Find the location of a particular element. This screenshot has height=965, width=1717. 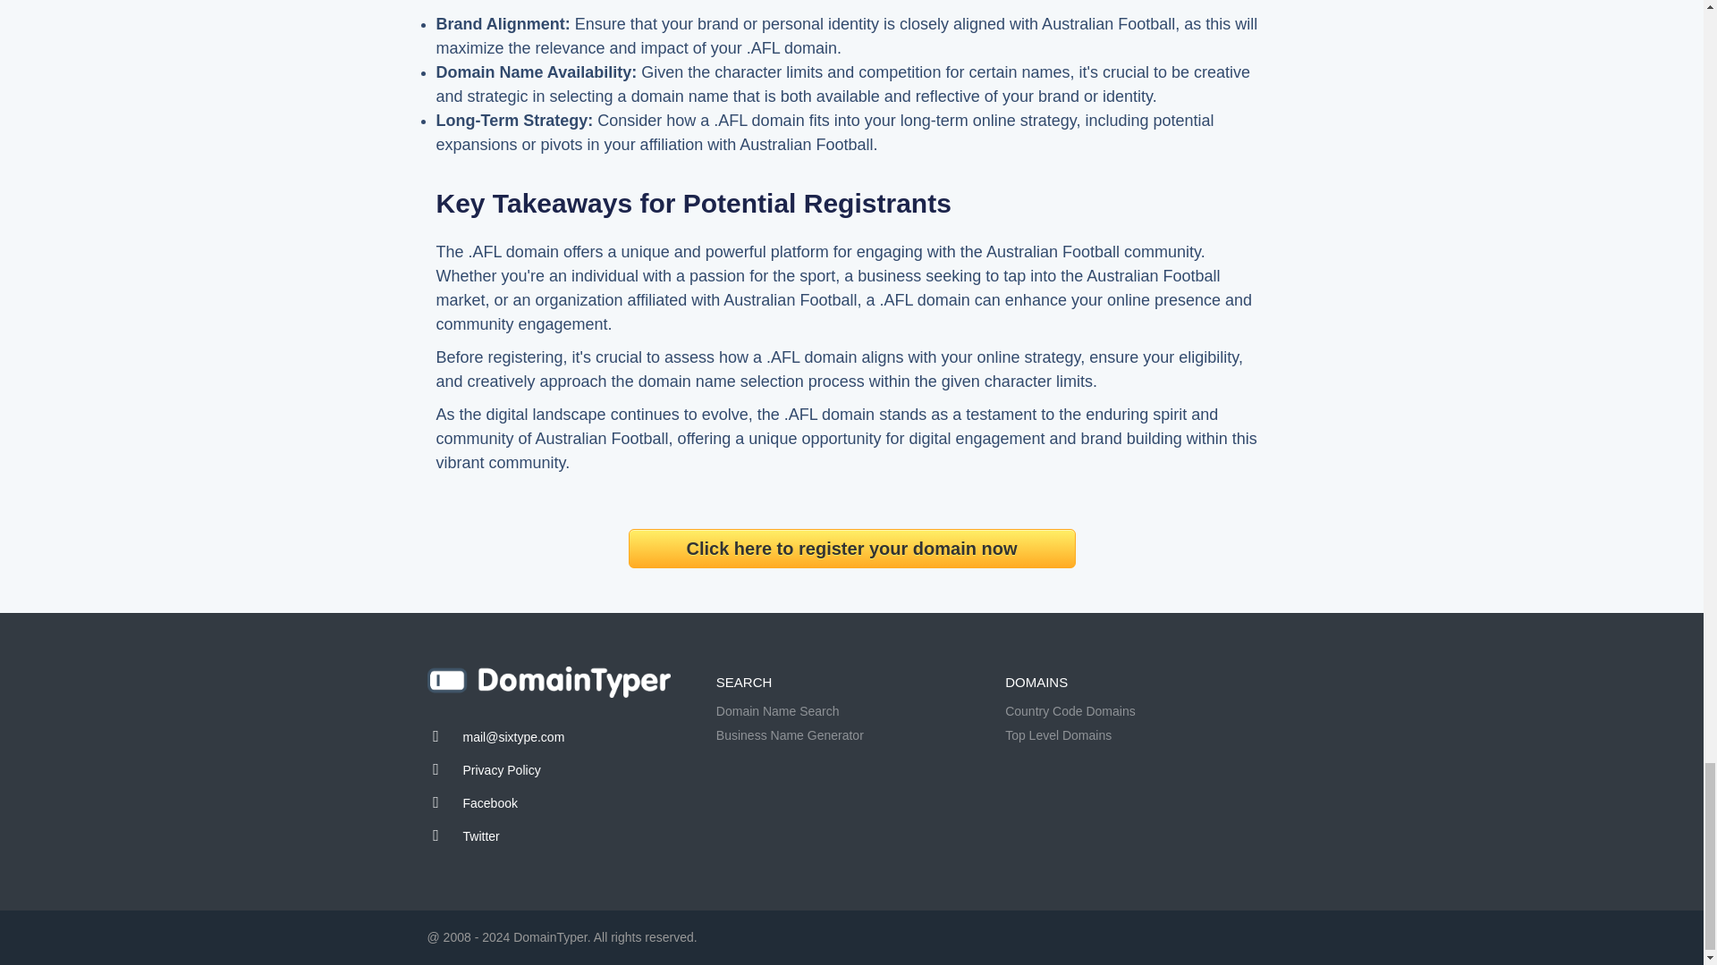

Domain Name Search is located at coordinates (777, 711).